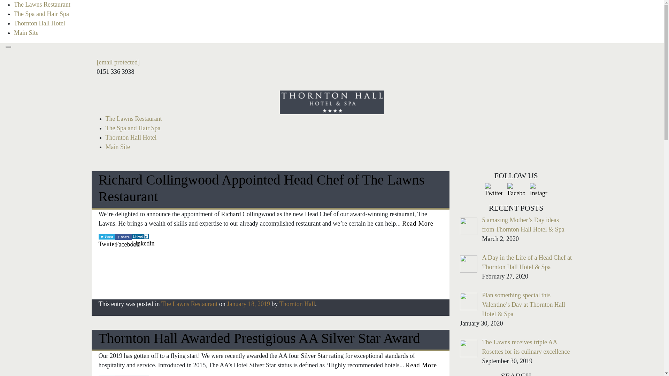  What do you see at coordinates (123, 237) in the screenshot?
I see `facebook` at bounding box center [123, 237].